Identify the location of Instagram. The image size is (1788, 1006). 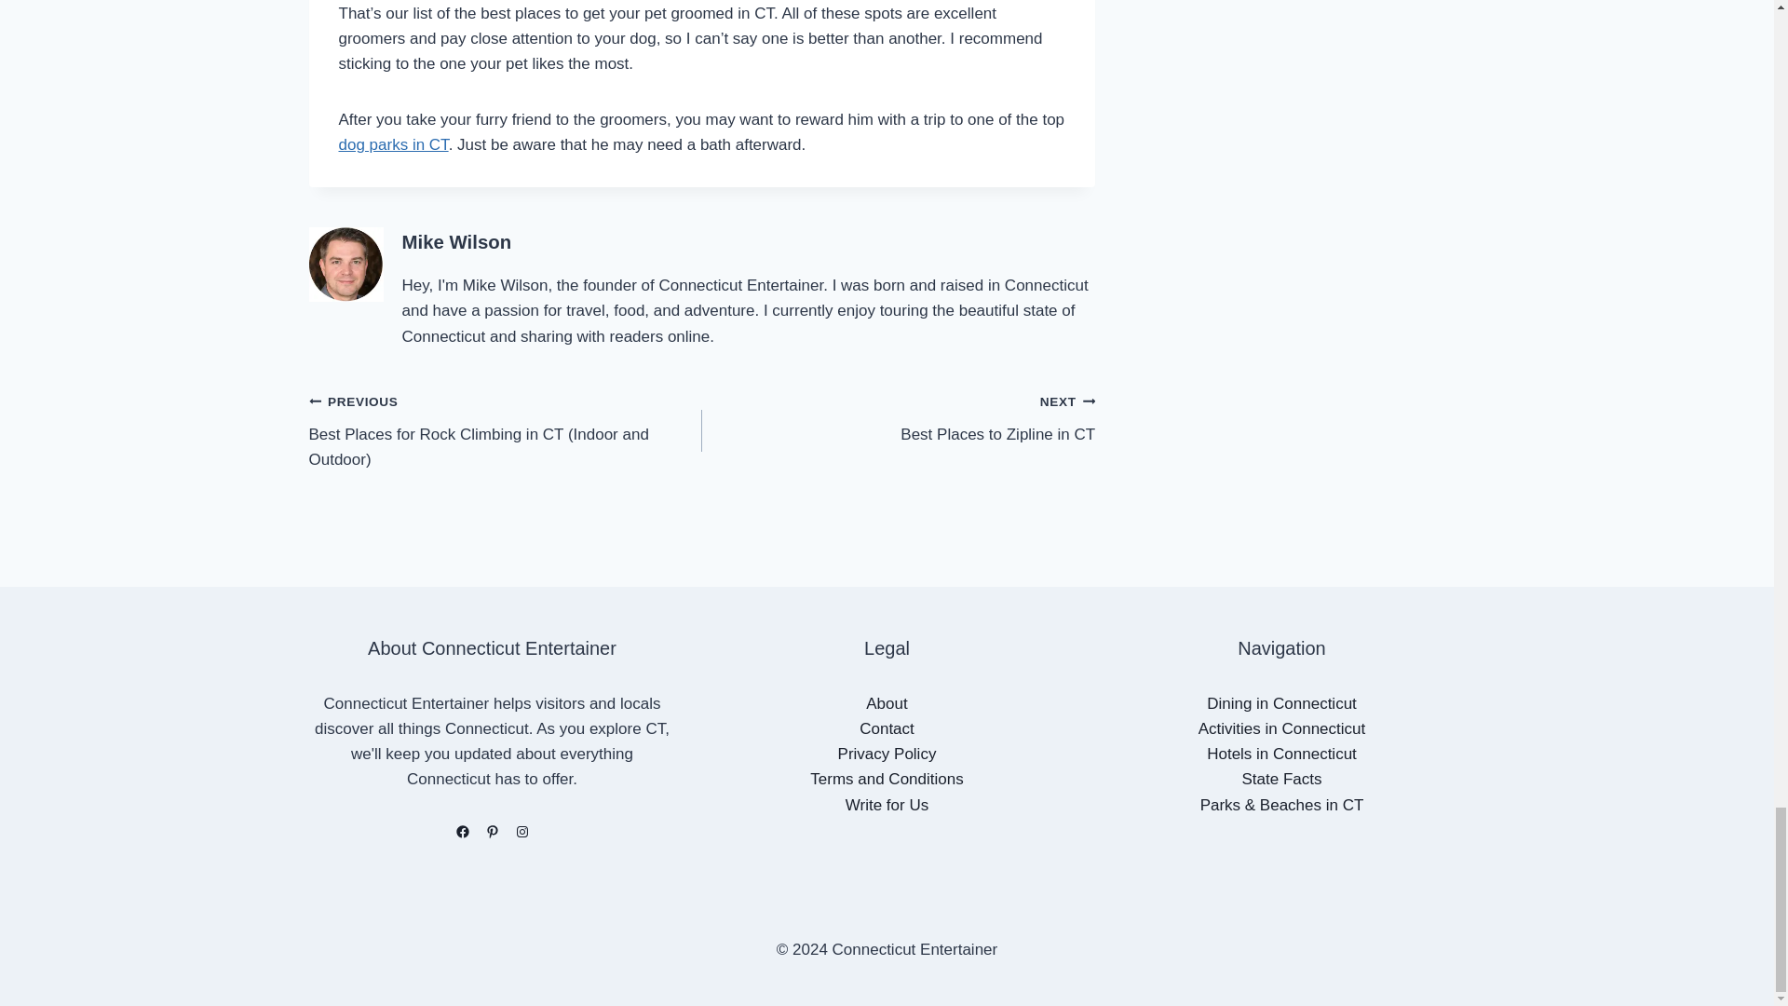
(887, 728).